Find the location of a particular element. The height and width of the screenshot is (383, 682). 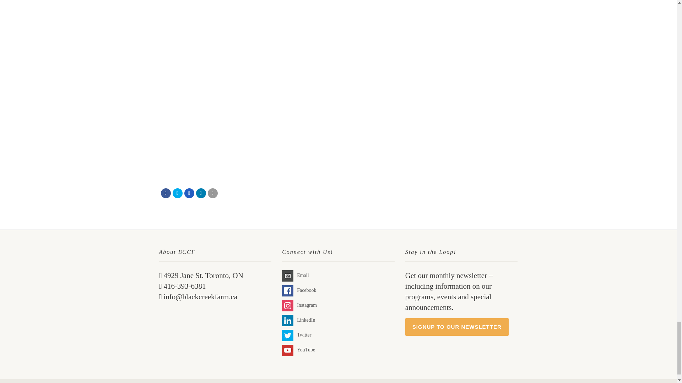

Facebook is located at coordinates (288, 290).